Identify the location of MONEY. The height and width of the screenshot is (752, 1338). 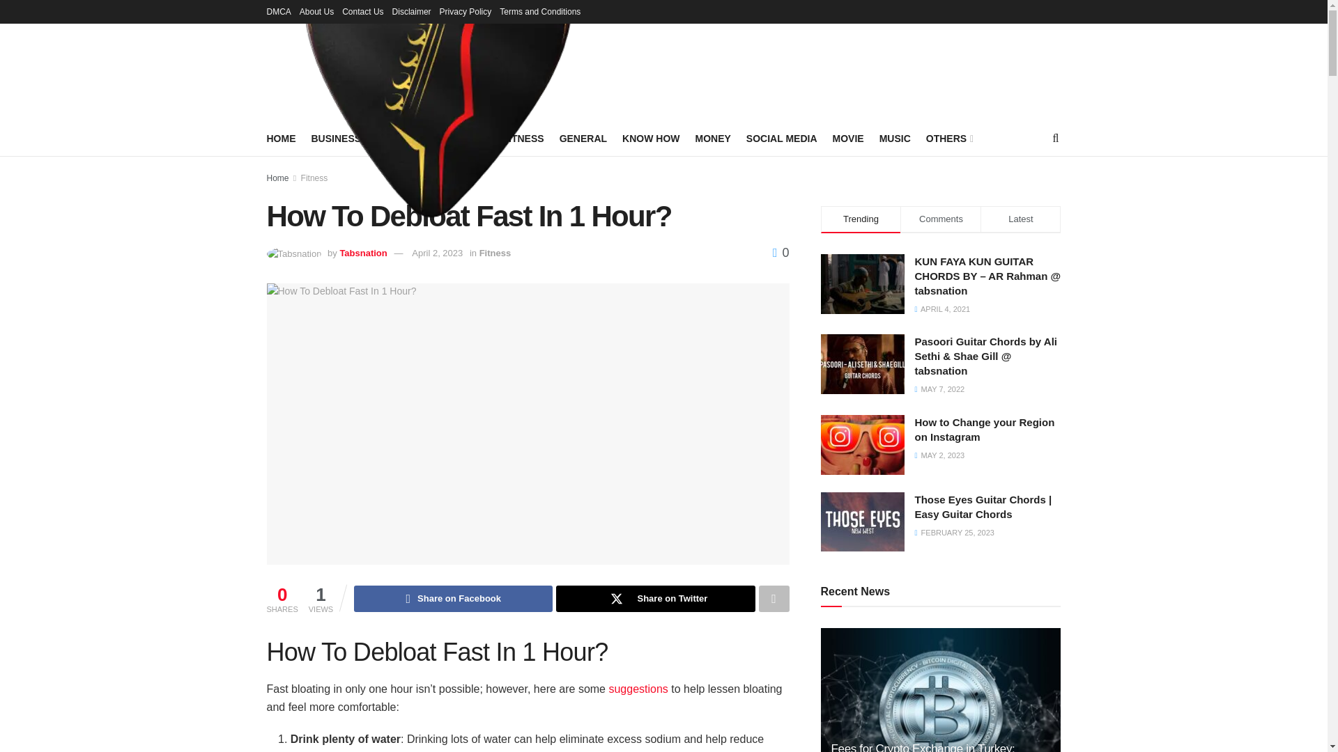
(713, 138).